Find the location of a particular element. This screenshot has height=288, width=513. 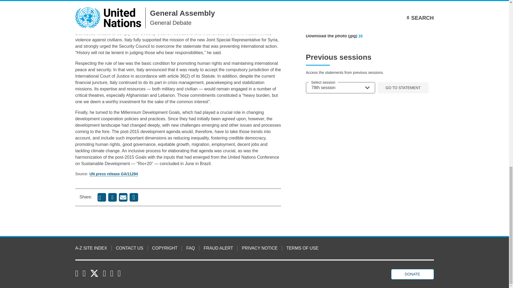

Share this page by email is located at coordinates (123, 197).